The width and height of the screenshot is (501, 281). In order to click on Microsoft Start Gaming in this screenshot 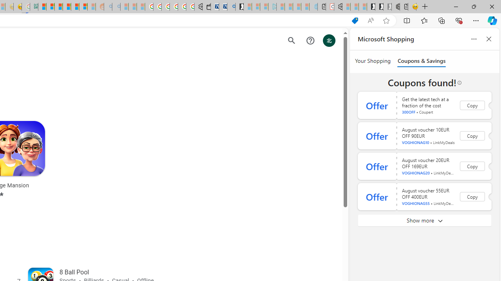, I will do `click(240, 7)`.